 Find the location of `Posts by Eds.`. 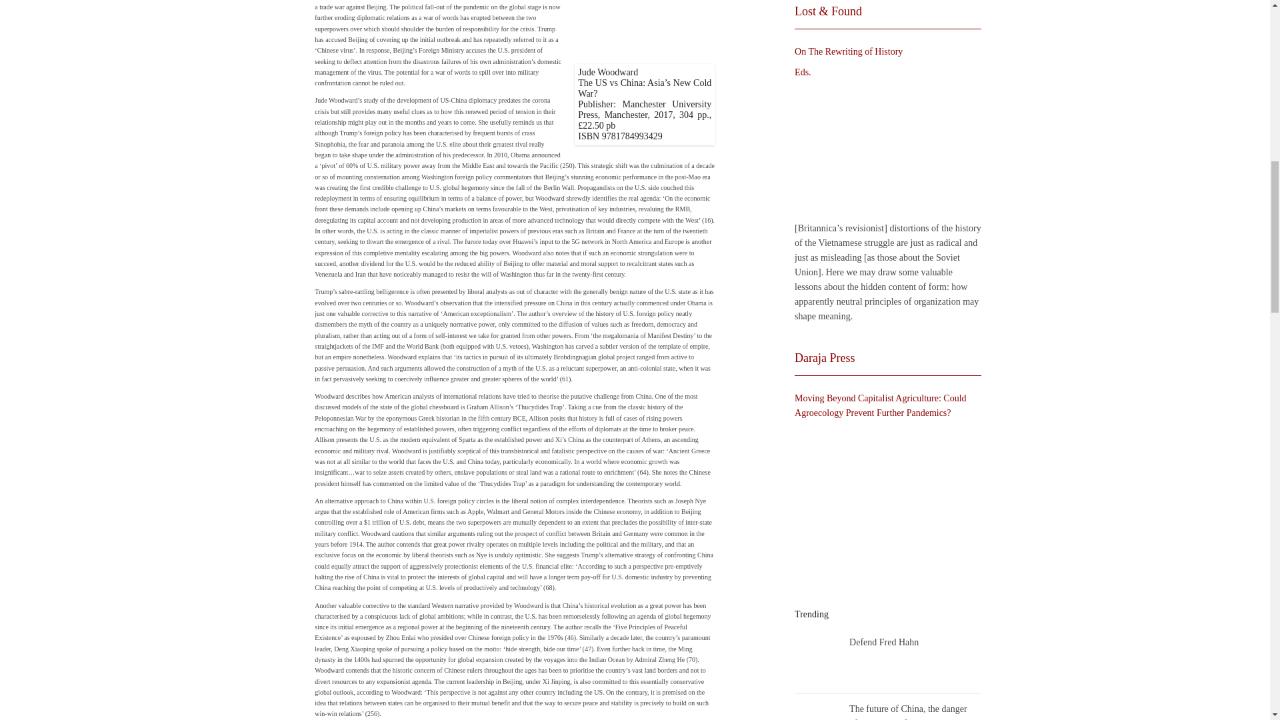

Posts by Eds. is located at coordinates (803, 72).